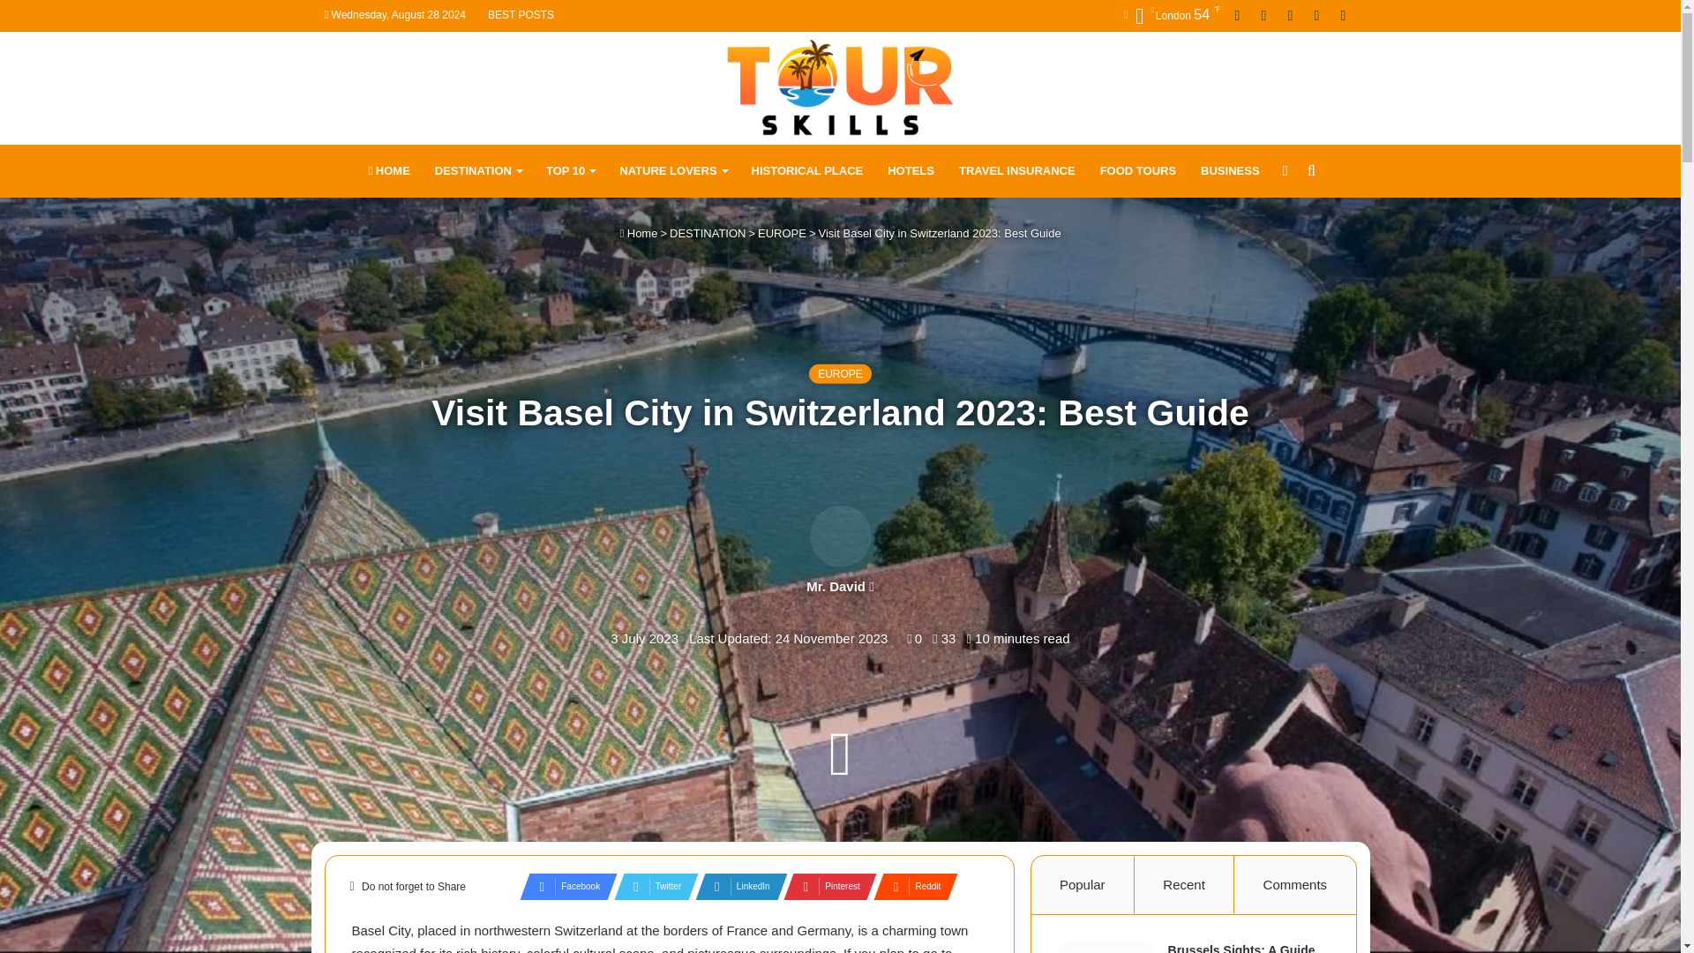 The width and height of the screenshot is (1694, 953). I want to click on DESTINATION, so click(477, 171).